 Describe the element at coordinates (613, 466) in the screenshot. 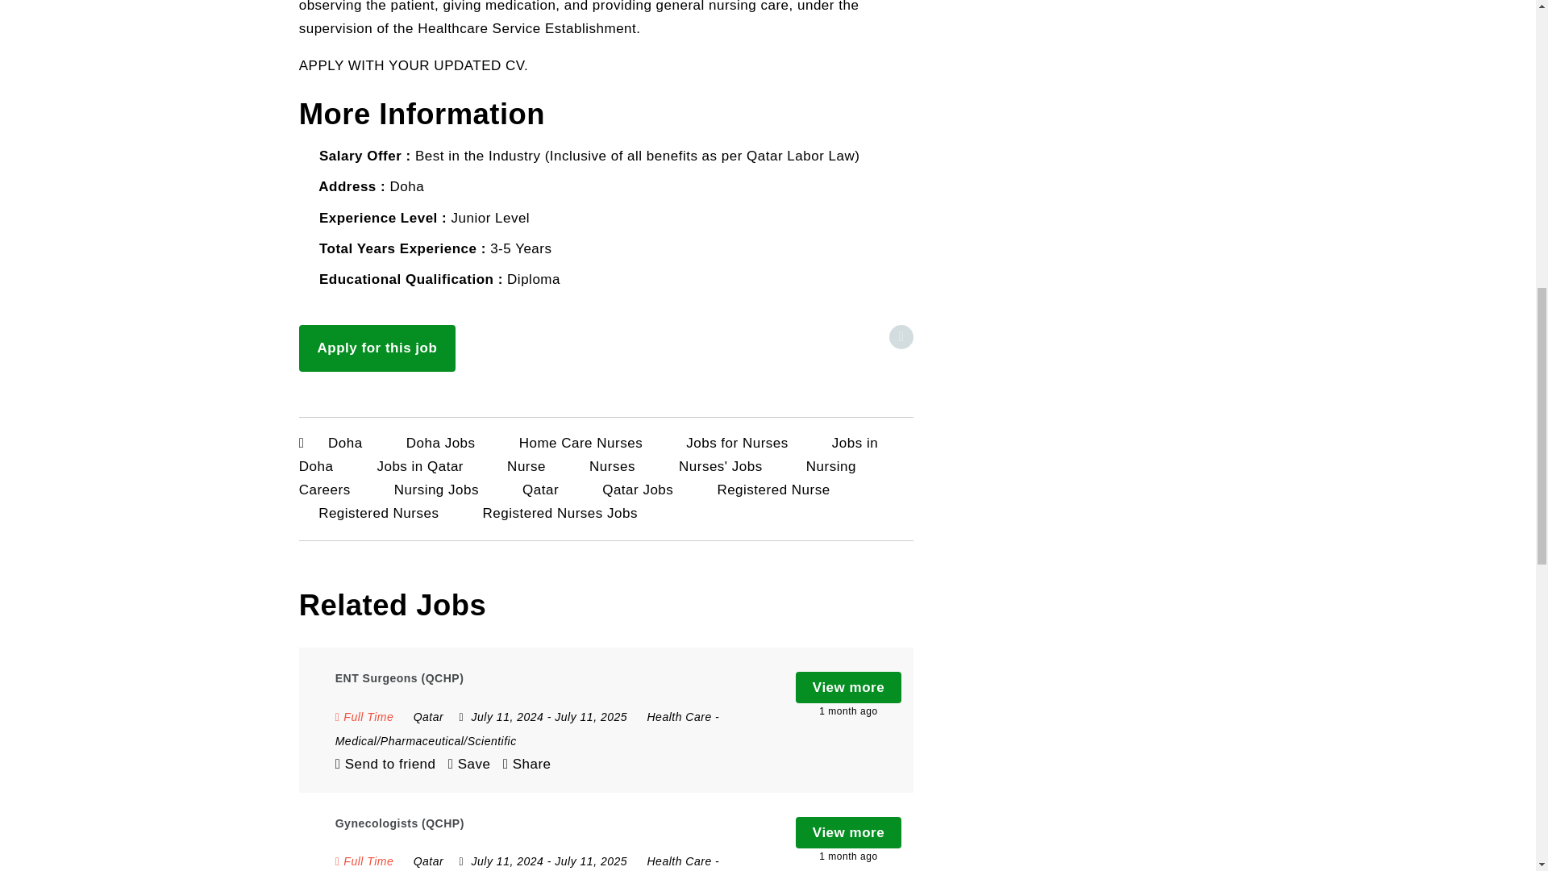

I see `Nurses` at that location.